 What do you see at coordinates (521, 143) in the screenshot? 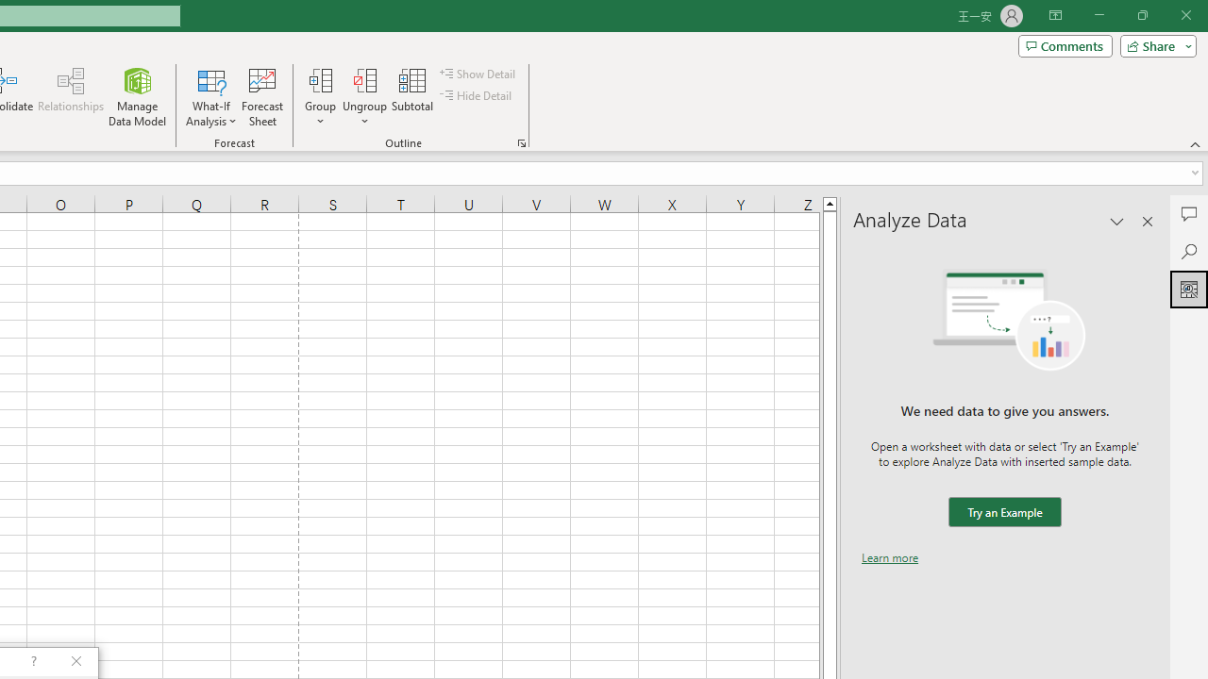
I see `Group and Outline Settings` at bounding box center [521, 143].